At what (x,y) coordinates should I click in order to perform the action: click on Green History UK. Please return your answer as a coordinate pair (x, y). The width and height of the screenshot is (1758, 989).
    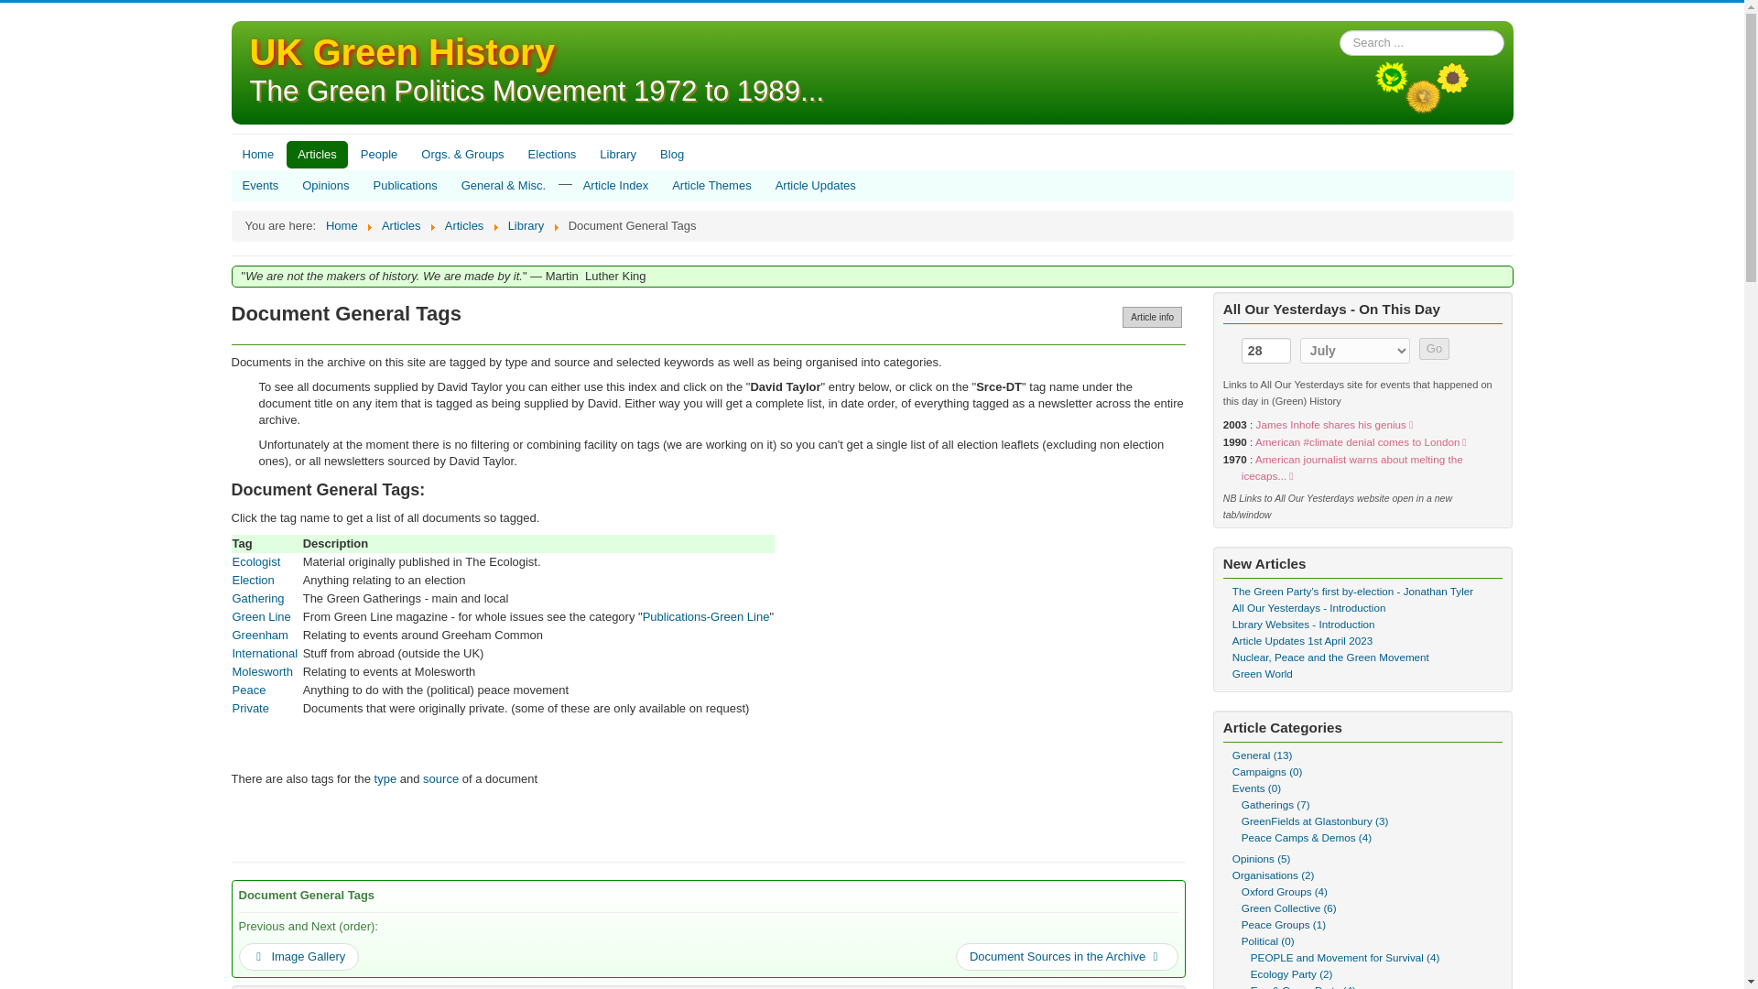
    Looking at the image, I should click on (401, 51).